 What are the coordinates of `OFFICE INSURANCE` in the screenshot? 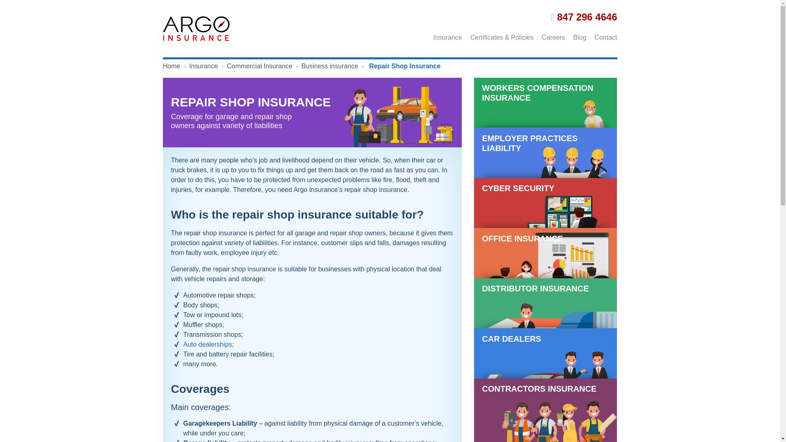 It's located at (545, 267).